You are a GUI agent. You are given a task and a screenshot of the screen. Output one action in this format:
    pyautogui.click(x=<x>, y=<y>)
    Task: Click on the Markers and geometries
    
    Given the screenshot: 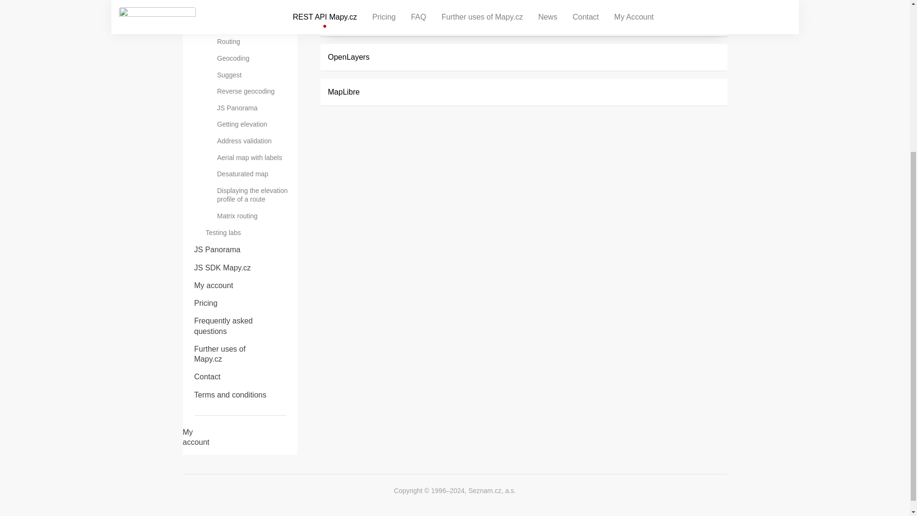 What is the action you would take?
    pyautogui.click(x=251, y=9)
    